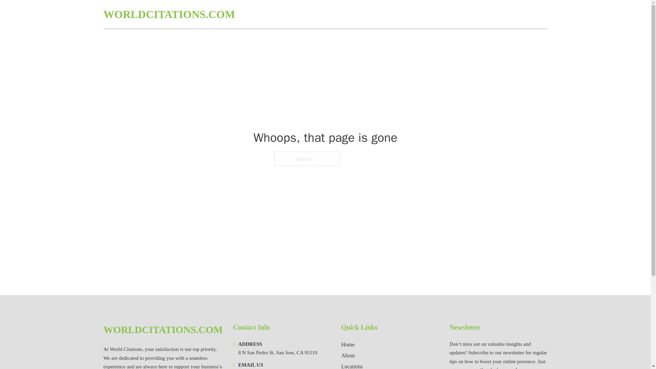 This screenshot has width=656, height=369. Describe the element at coordinates (465, 14) in the screenshot. I see `HOME` at that location.